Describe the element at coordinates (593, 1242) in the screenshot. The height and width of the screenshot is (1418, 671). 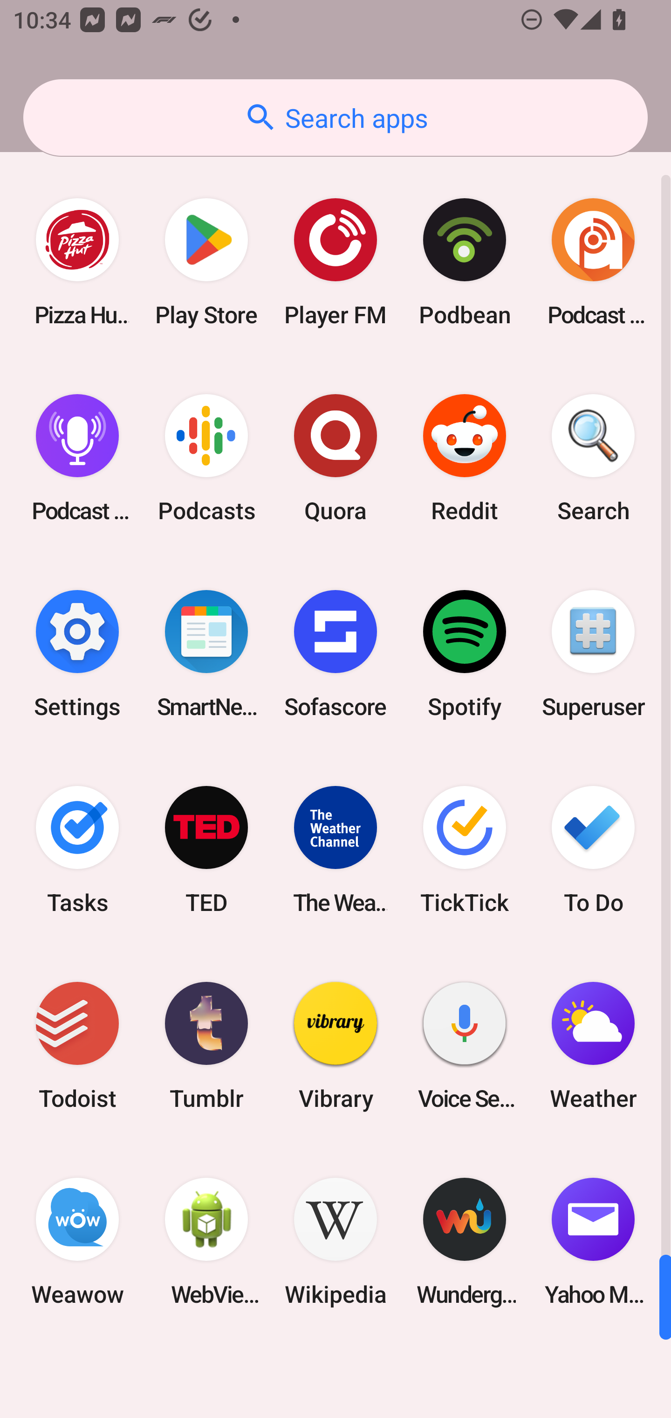
I see `Yahoo Mail` at that location.